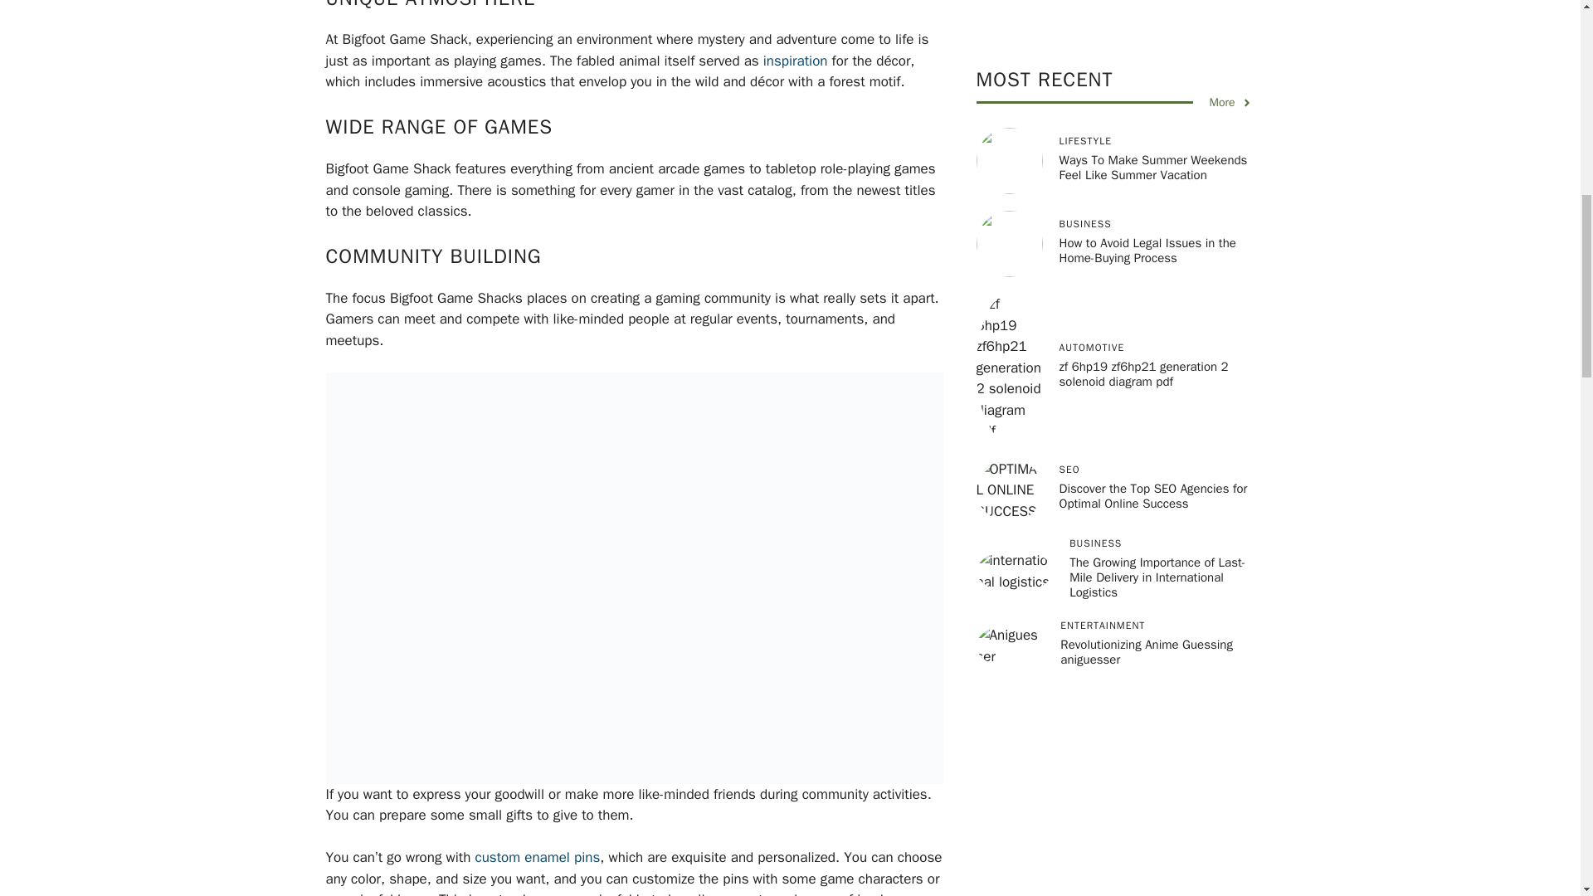 The height and width of the screenshot is (896, 1593). I want to click on inspiration, so click(795, 61).